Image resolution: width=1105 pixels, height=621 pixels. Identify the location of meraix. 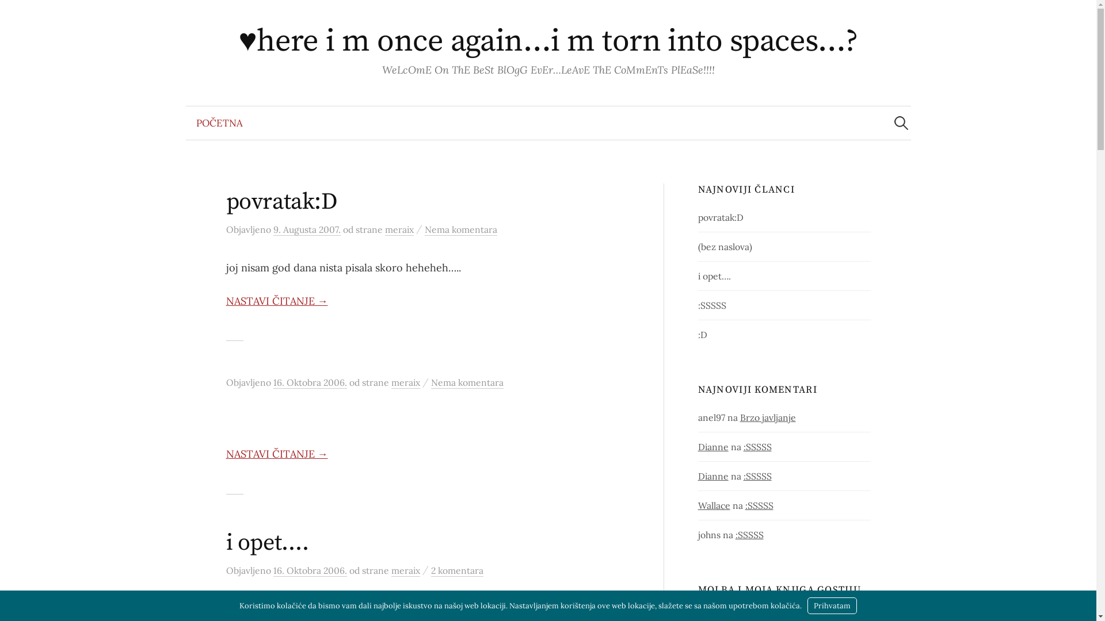
(406, 570).